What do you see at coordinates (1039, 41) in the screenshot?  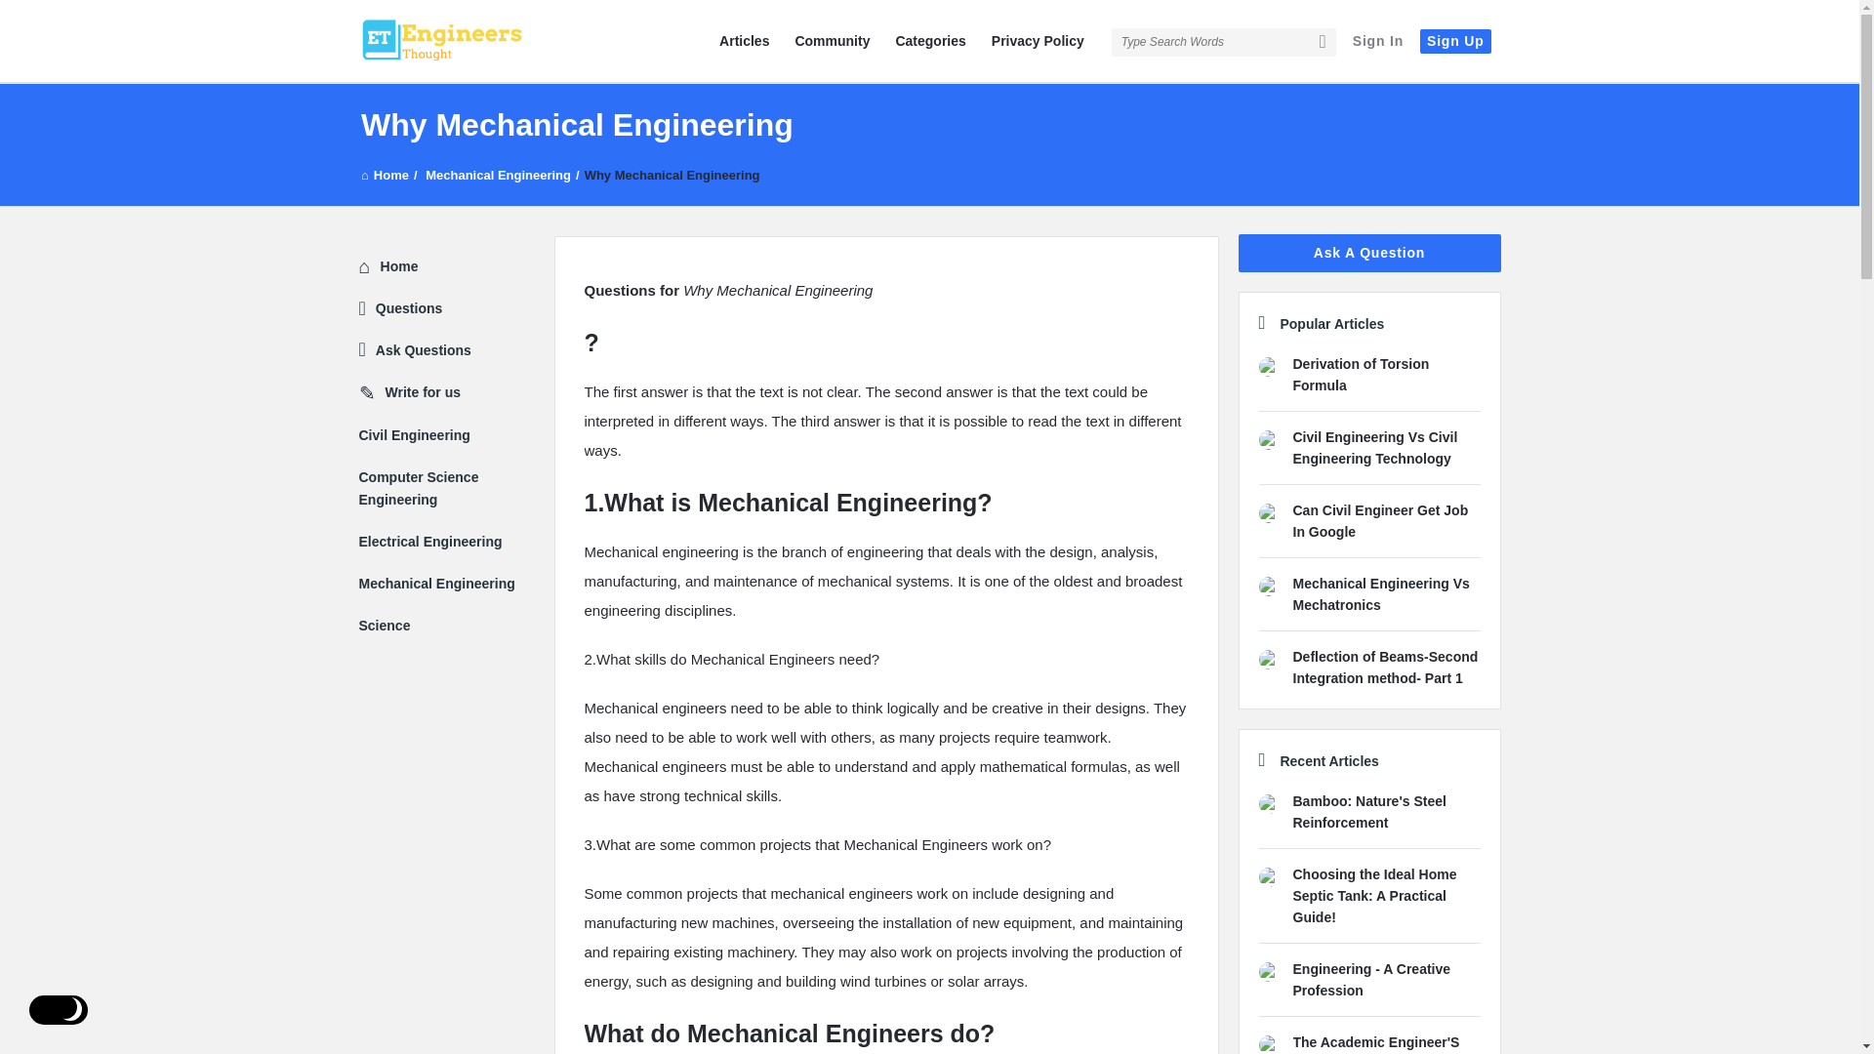 I see `Privacy Policy` at bounding box center [1039, 41].